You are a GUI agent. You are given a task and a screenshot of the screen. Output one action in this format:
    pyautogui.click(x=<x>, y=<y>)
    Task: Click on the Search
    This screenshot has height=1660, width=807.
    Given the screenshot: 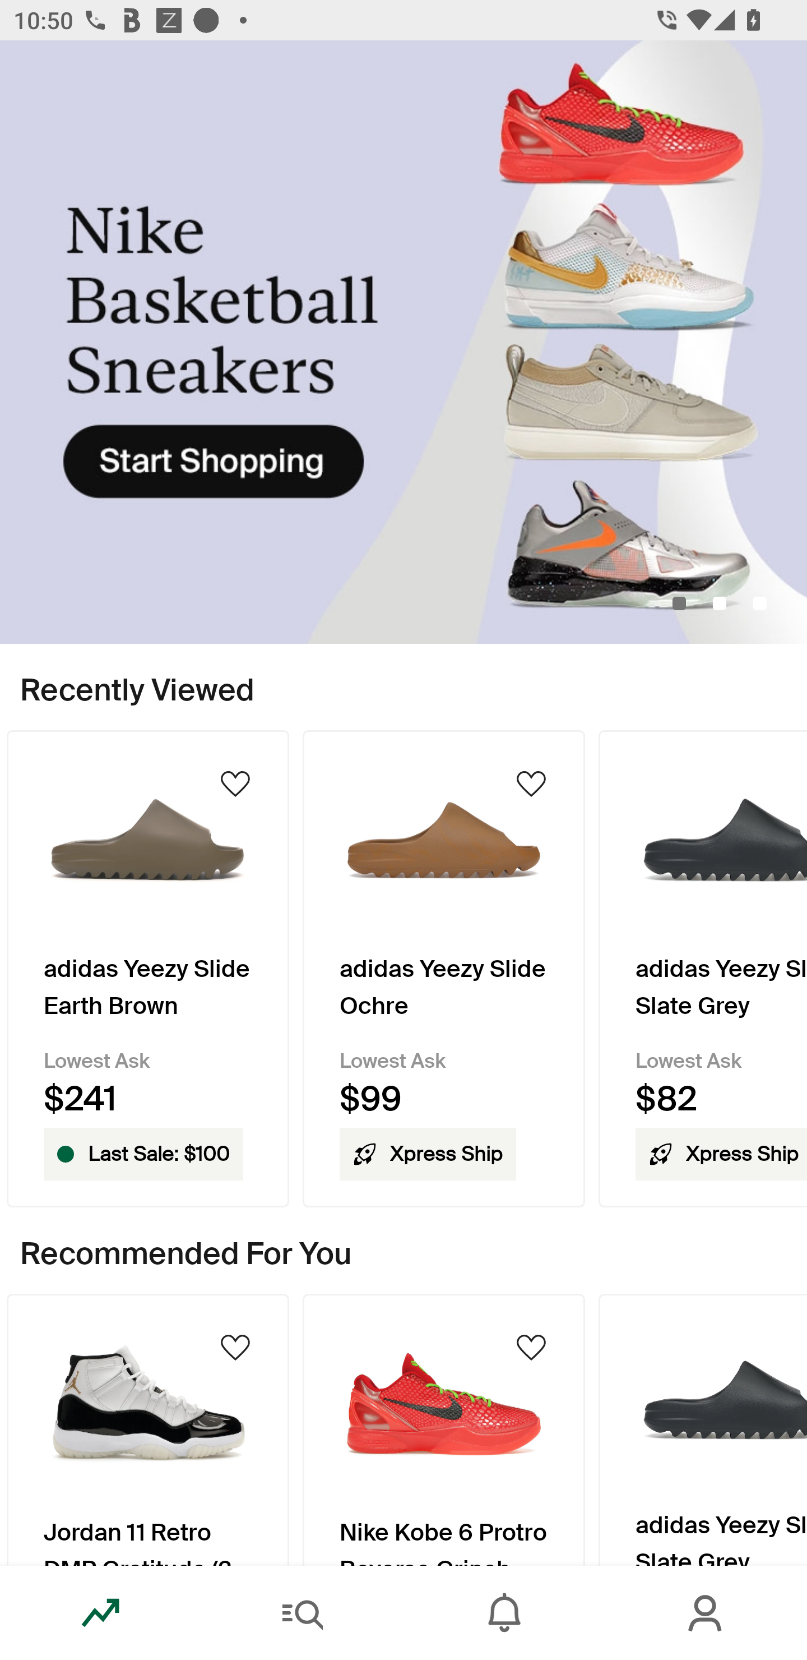 What is the action you would take?
    pyautogui.click(x=303, y=1613)
    